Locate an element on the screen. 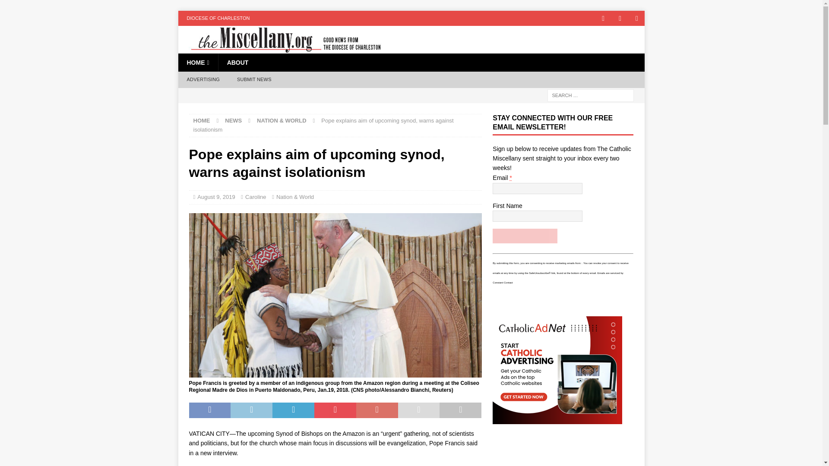 The image size is (829, 466). SUBMIT NEWS is located at coordinates (254, 80).